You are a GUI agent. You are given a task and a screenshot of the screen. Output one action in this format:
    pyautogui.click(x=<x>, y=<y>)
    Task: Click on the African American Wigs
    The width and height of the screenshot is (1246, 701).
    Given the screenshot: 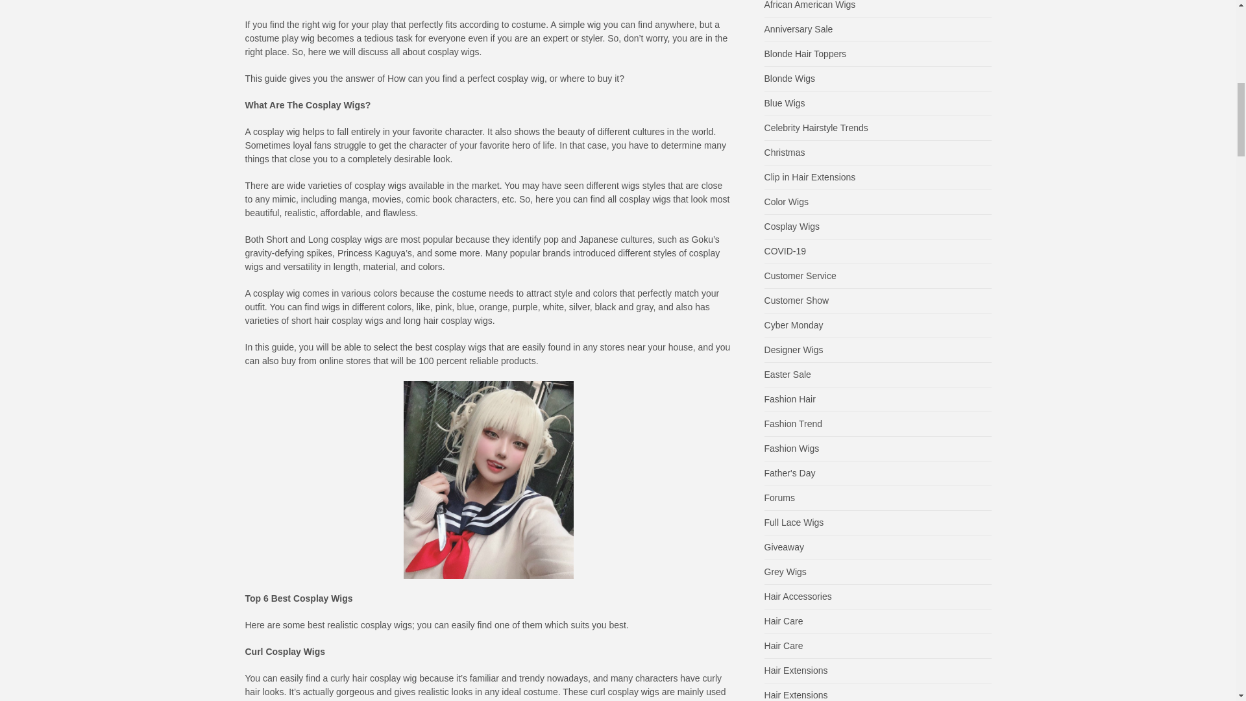 What is the action you would take?
    pyautogui.click(x=810, y=5)
    